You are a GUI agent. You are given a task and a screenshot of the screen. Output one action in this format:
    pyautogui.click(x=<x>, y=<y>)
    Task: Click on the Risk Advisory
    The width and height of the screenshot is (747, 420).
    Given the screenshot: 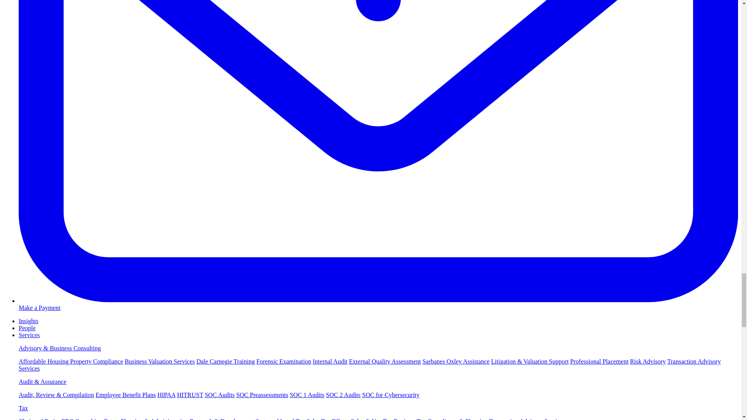 What is the action you would take?
    pyautogui.click(x=647, y=362)
    